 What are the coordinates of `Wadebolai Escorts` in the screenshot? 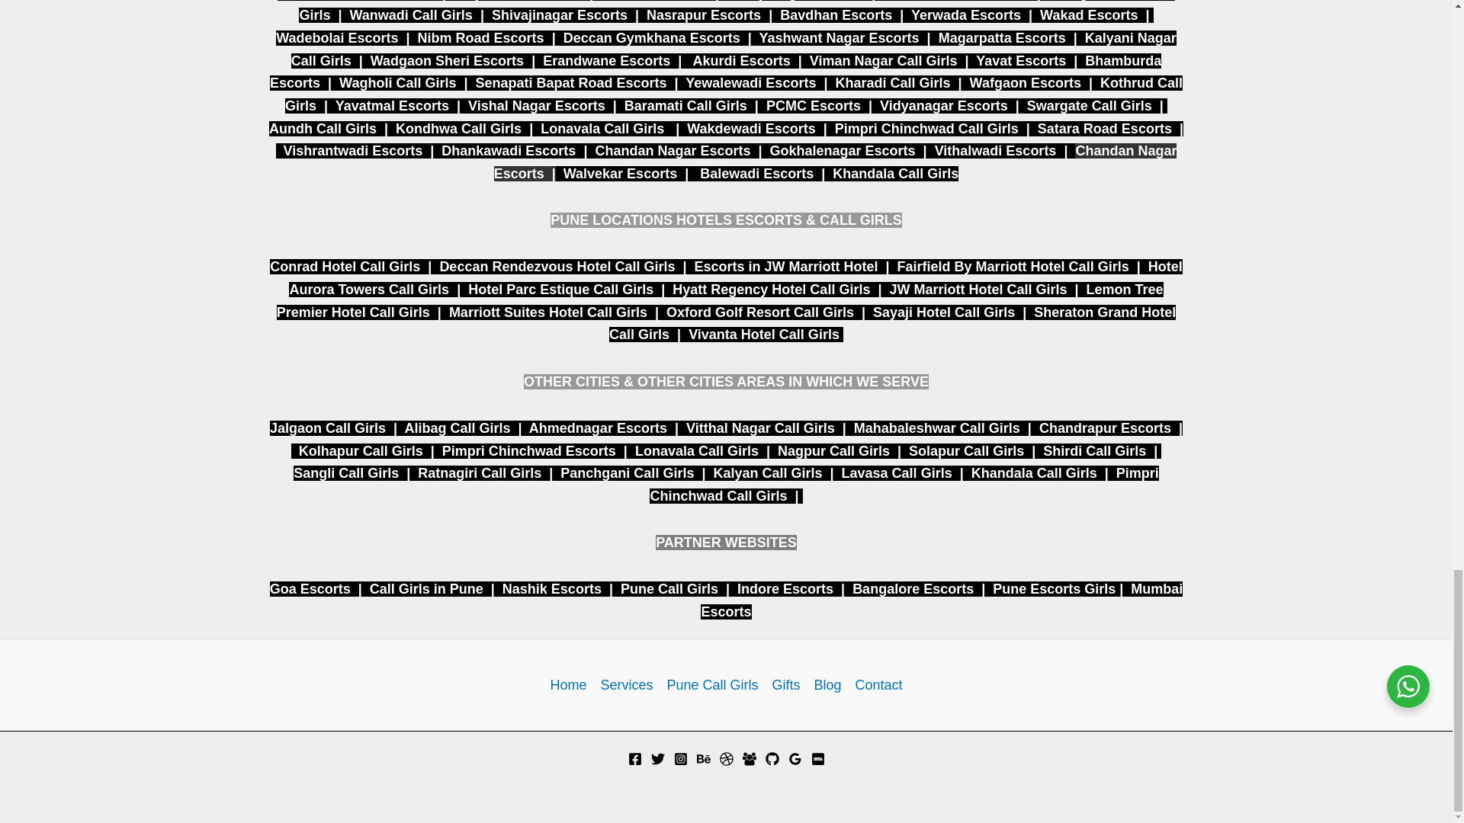 It's located at (337, 38).